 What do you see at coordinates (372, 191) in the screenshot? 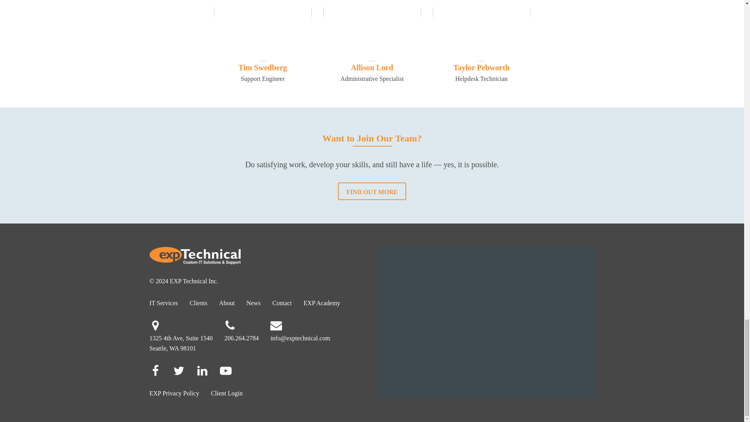
I see `FIND OUT MORE` at bounding box center [372, 191].